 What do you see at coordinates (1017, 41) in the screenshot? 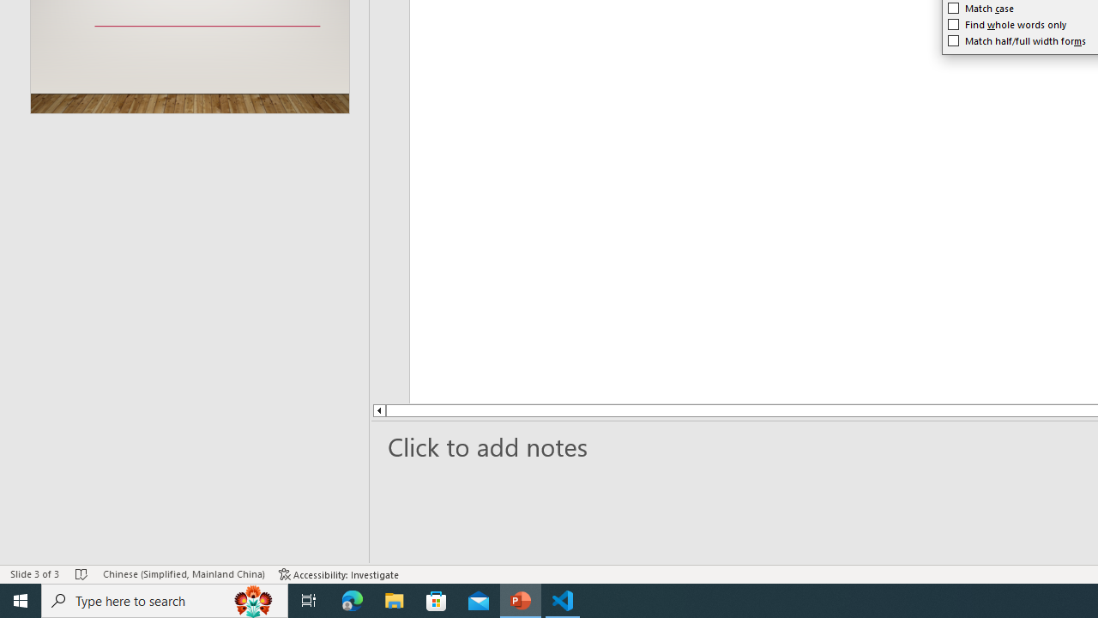
I see `Match half/full width forms` at bounding box center [1017, 41].